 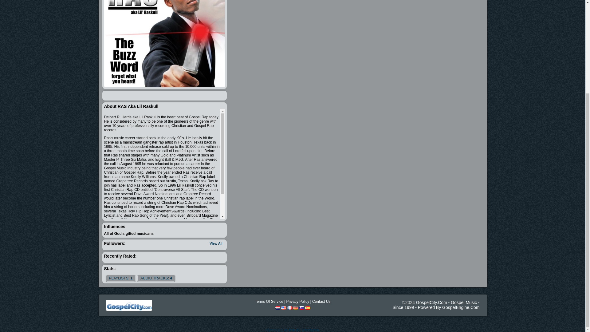 I want to click on PLAYLISTS: 1, so click(x=120, y=278).